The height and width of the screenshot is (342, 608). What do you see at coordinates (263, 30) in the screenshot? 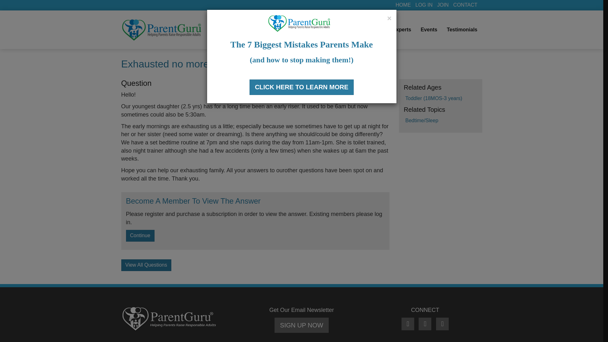
I see `Browse` at bounding box center [263, 30].